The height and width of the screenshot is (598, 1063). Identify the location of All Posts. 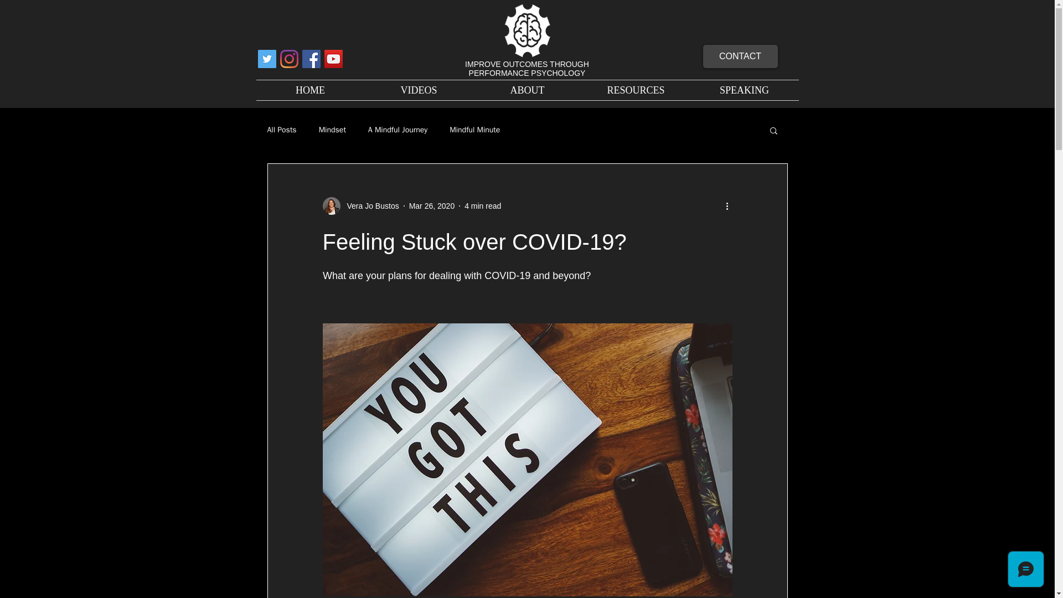
(281, 130).